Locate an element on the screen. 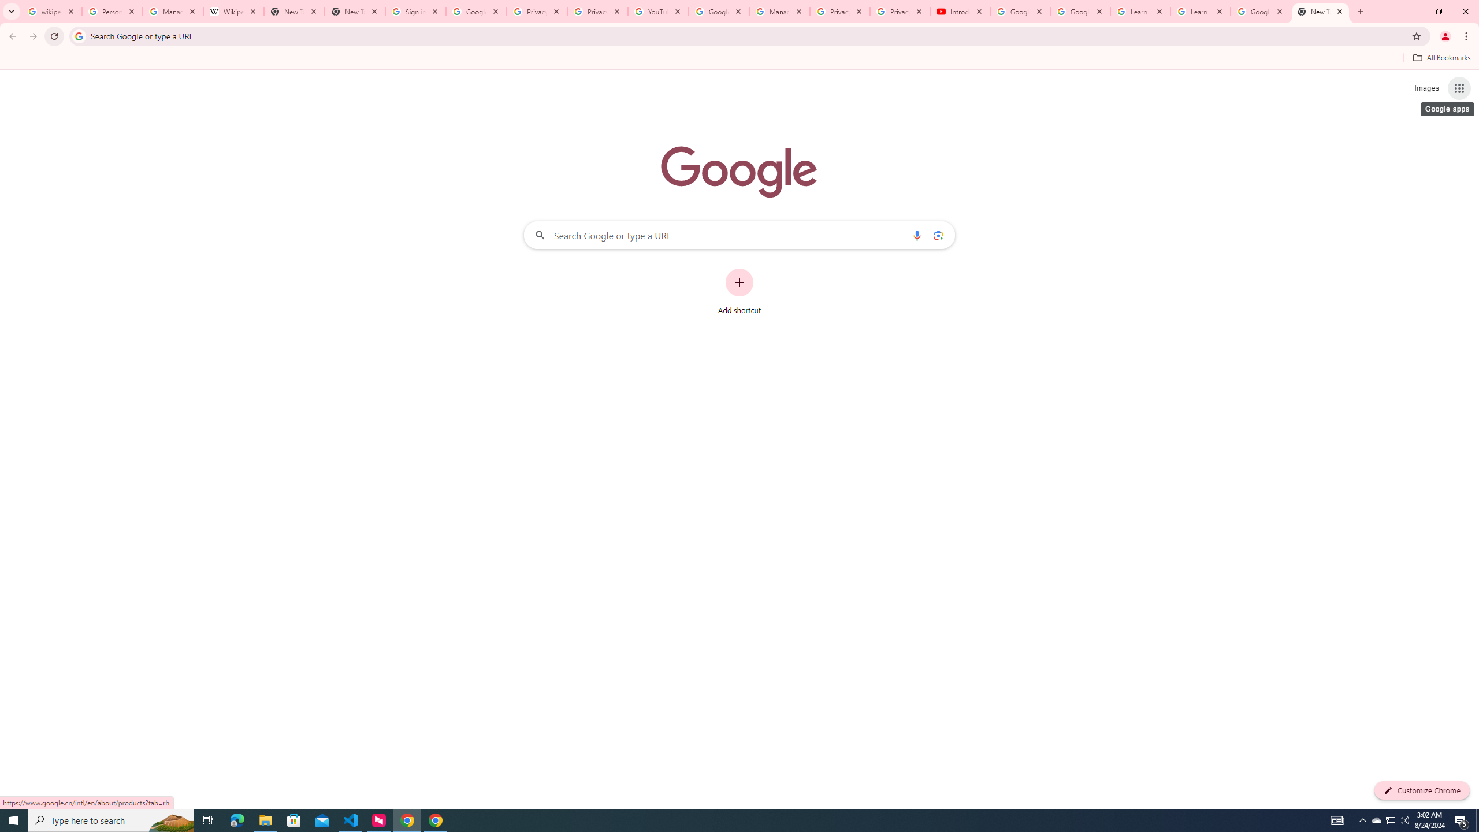 The image size is (1479, 832). Search Google or type a URL is located at coordinates (739, 235).